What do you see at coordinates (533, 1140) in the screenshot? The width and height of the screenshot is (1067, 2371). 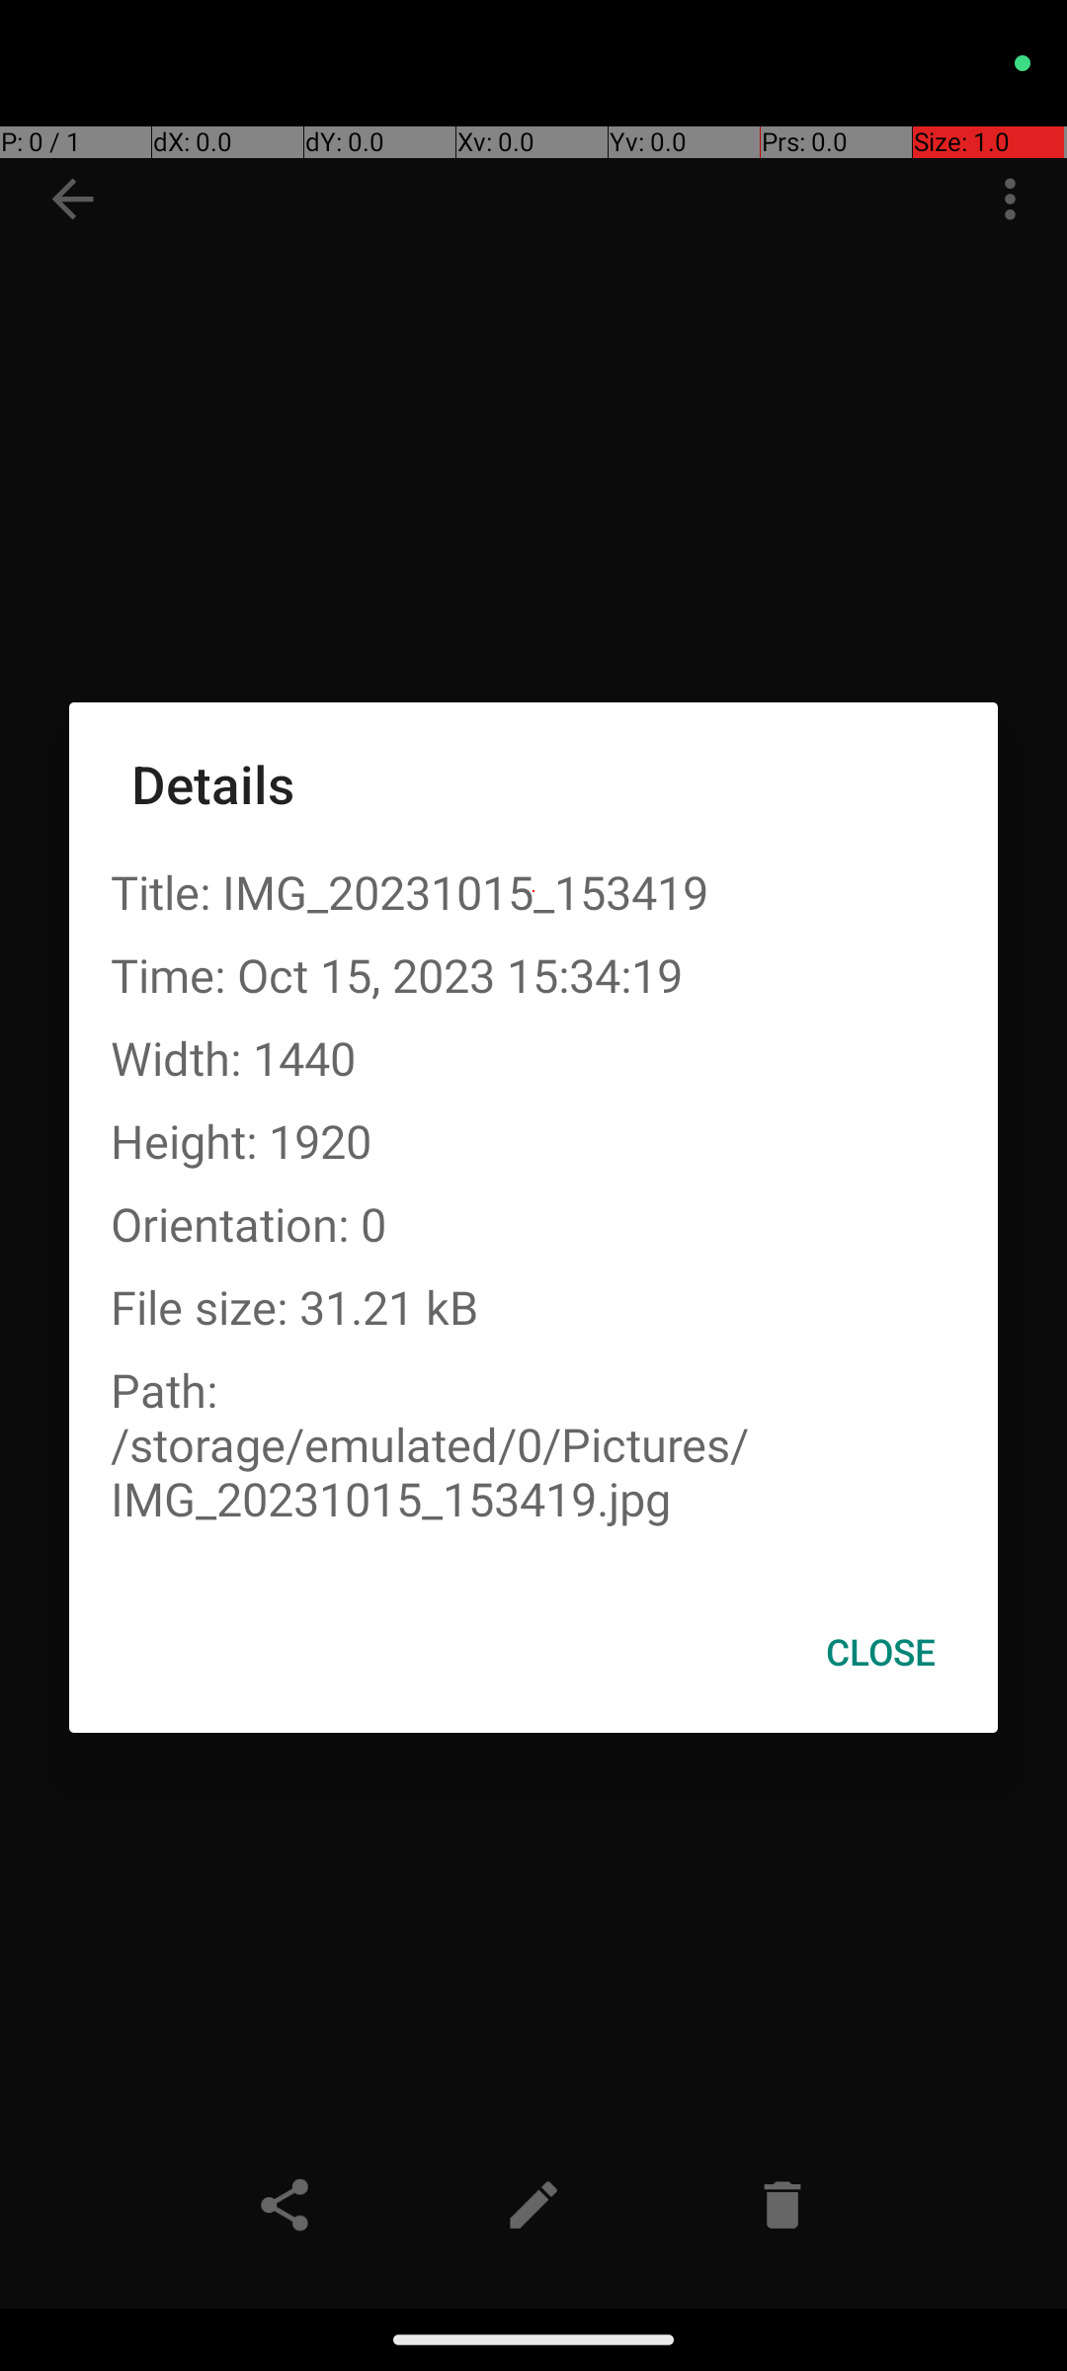 I see `Height: 1920` at bounding box center [533, 1140].